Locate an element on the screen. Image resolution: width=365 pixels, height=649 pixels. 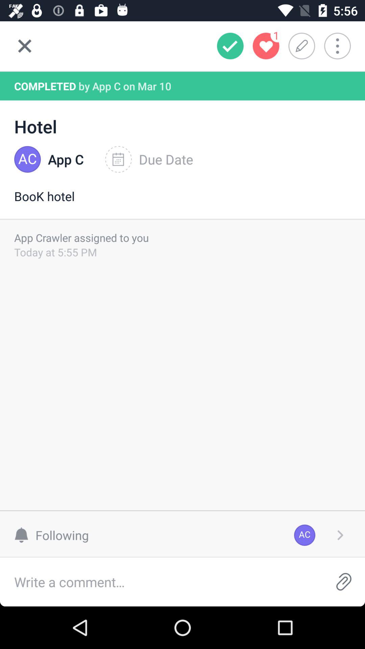
choose the item next to the ac is located at coordinates (340, 535).